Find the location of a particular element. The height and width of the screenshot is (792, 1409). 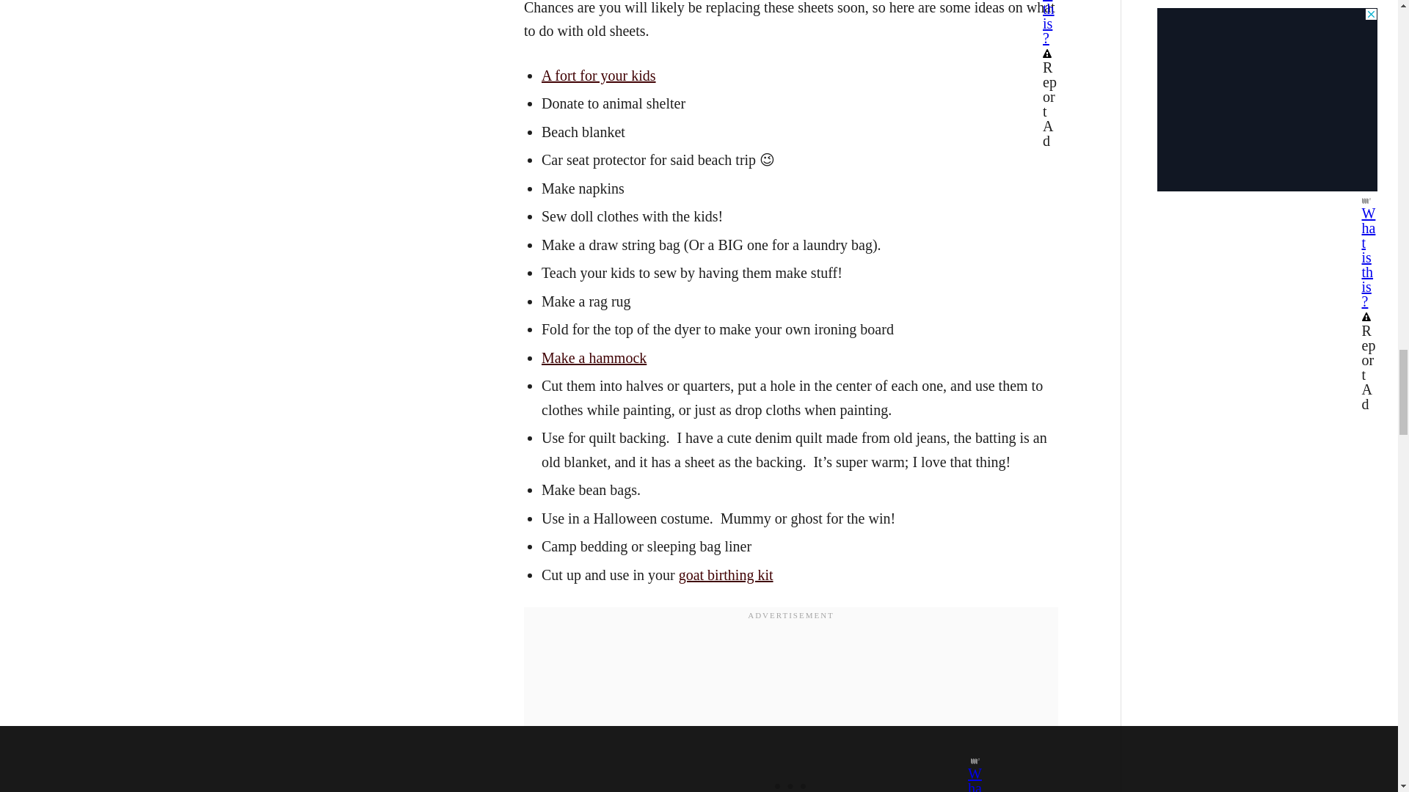

A fort for your kids is located at coordinates (599, 75).